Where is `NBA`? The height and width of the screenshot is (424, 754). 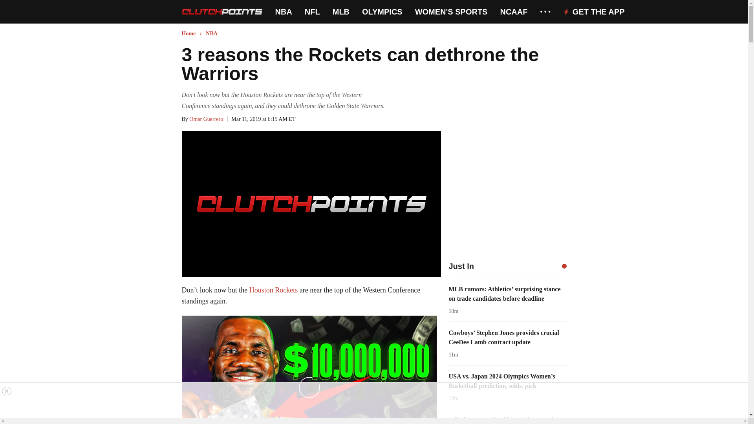 NBA is located at coordinates (284, 12).